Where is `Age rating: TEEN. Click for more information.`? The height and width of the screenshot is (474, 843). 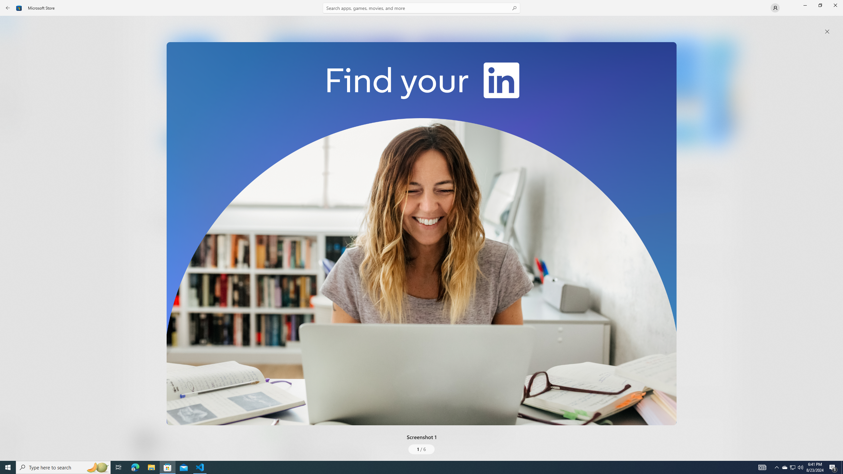 Age rating: TEEN. Click for more information. is located at coordinates (160, 441).